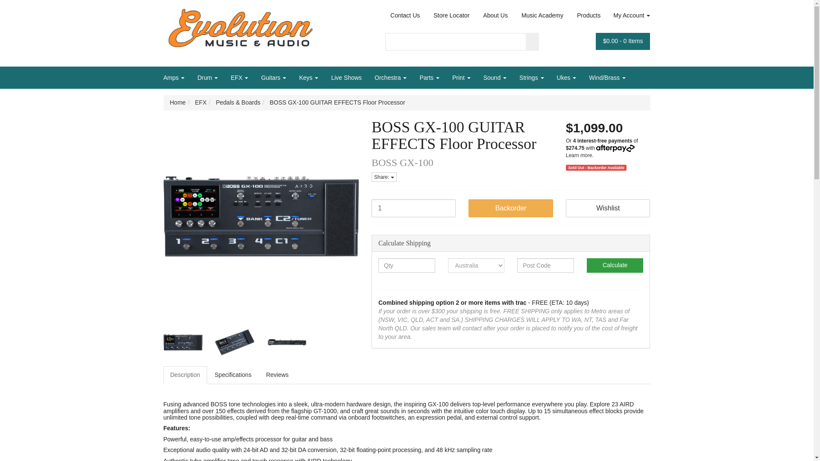 The height and width of the screenshot is (461, 820). I want to click on Products, so click(589, 16).